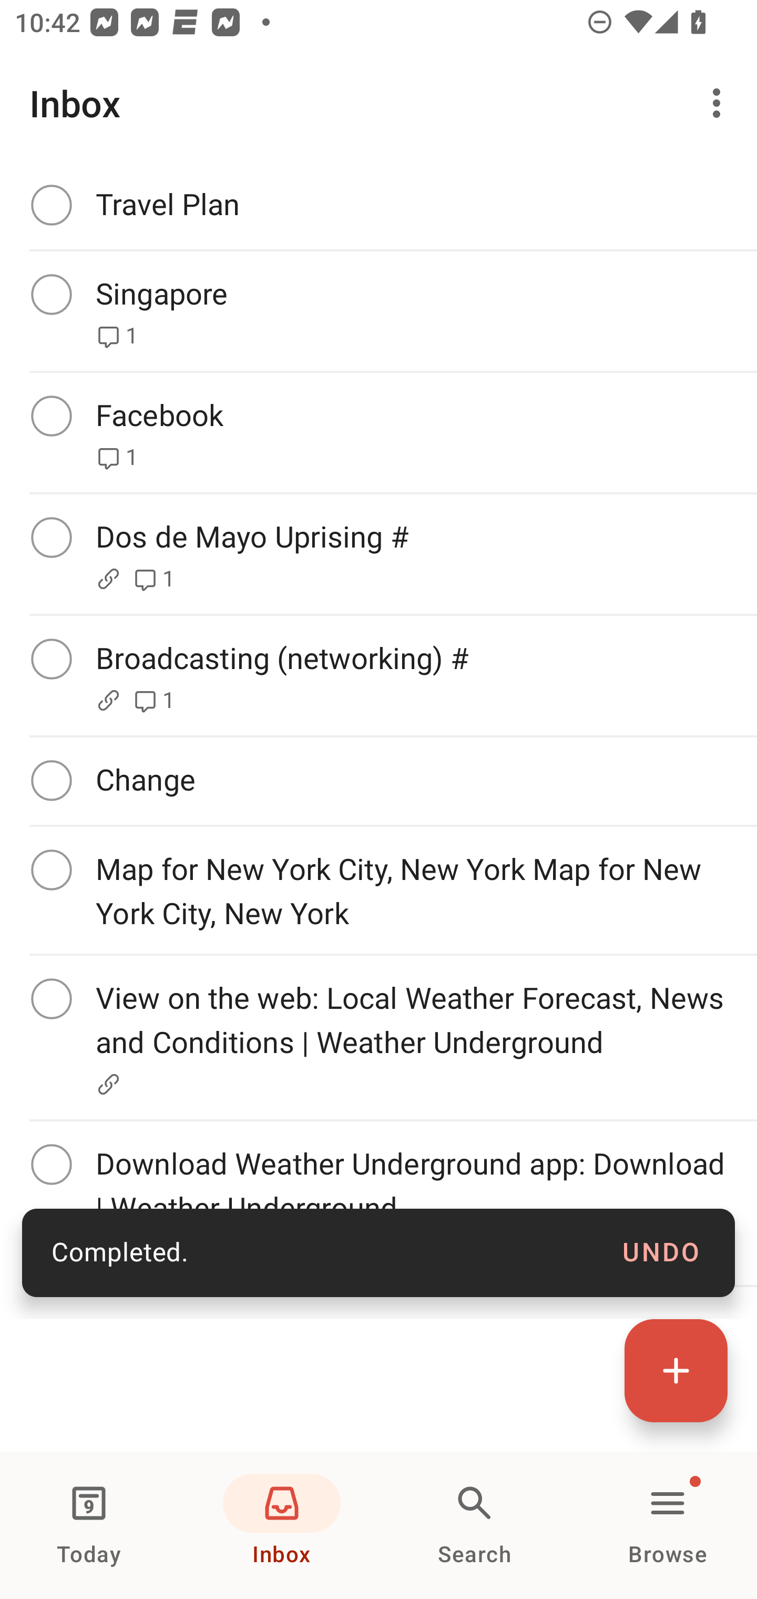  Describe the element at coordinates (720, 103) in the screenshot. I see `More options` at that location.